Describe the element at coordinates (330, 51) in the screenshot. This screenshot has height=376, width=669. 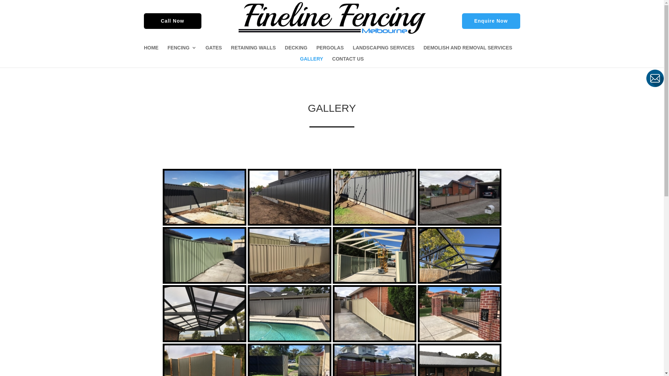
I see `PERGOLAS` at that location.